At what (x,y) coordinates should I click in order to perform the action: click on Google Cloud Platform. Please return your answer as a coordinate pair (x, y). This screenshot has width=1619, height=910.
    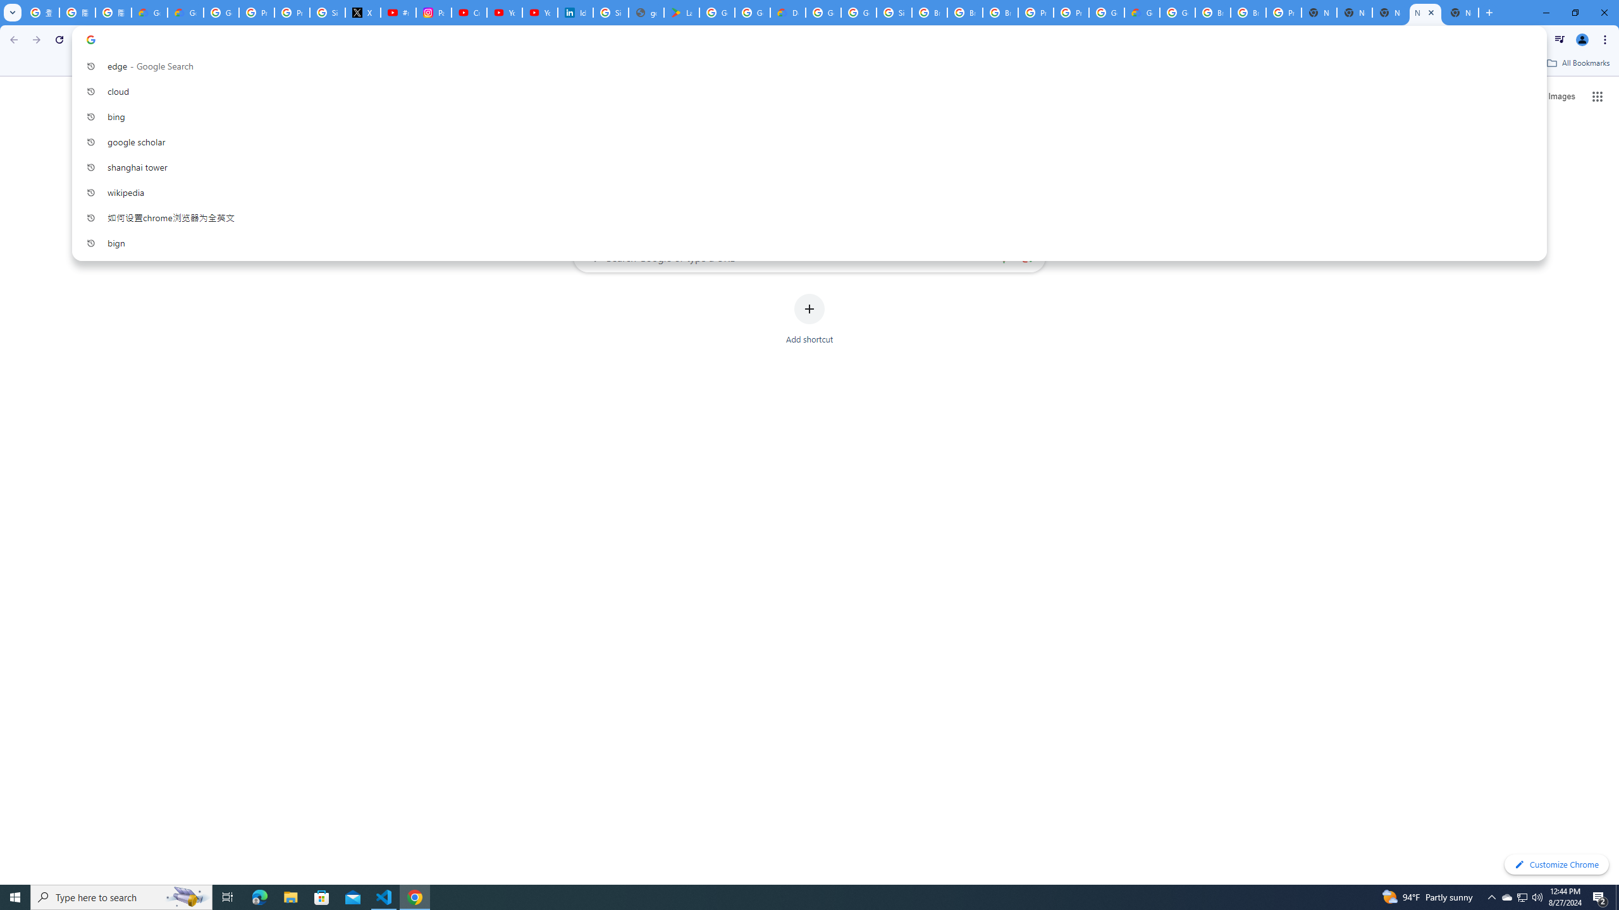
    Looking at the image, I should click on (823, 13).